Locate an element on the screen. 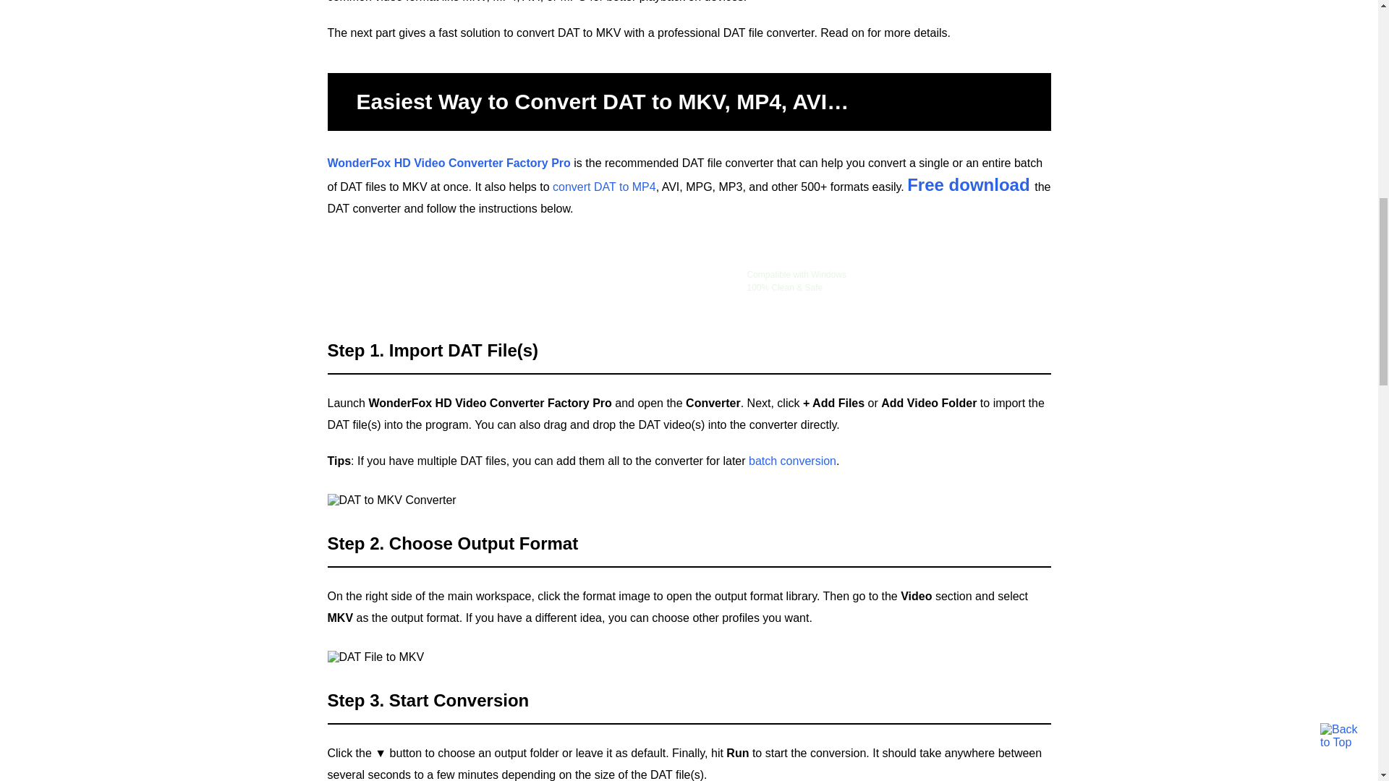  Free download is located at coordinates (968, 185).